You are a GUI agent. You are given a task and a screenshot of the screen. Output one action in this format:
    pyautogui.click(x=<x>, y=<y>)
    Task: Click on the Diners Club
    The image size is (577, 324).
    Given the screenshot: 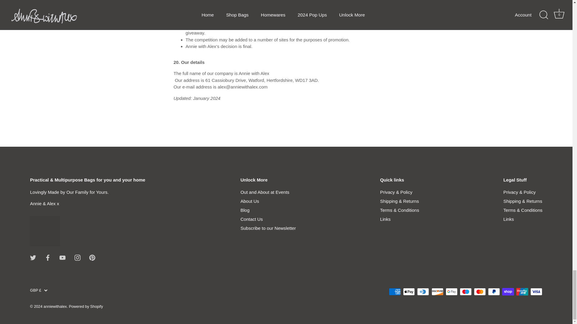 What is the action you would take?
    pyautogui.click(x=423, y=292)
    